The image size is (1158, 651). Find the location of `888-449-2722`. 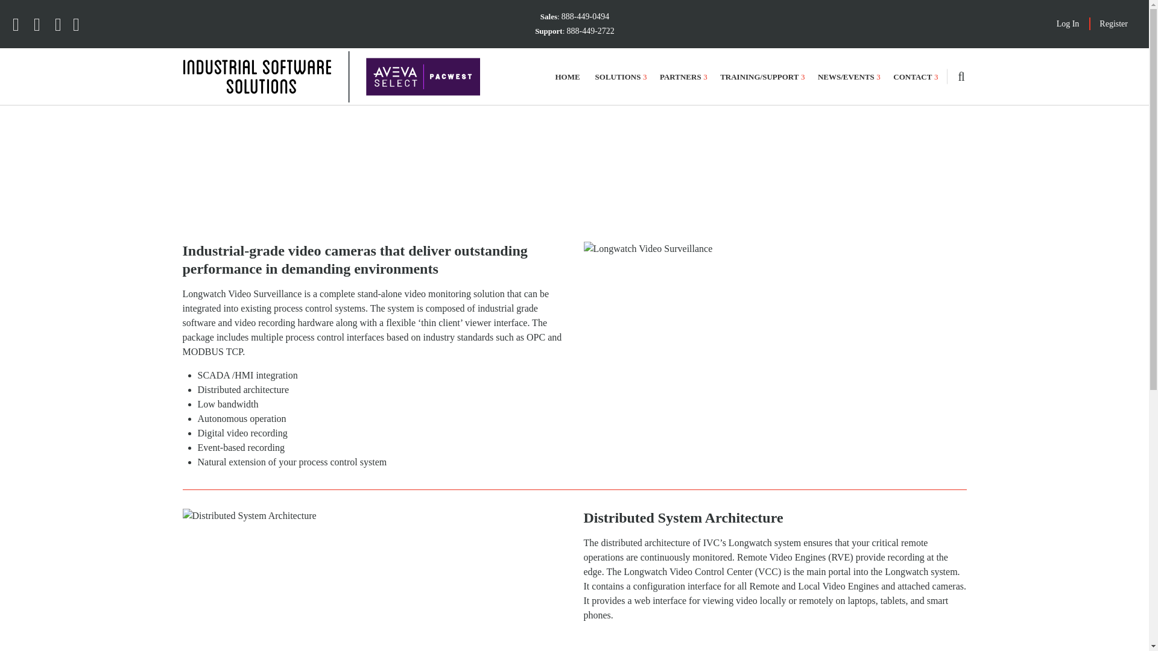

888-449-2722 is located at coordinates (591, 31).